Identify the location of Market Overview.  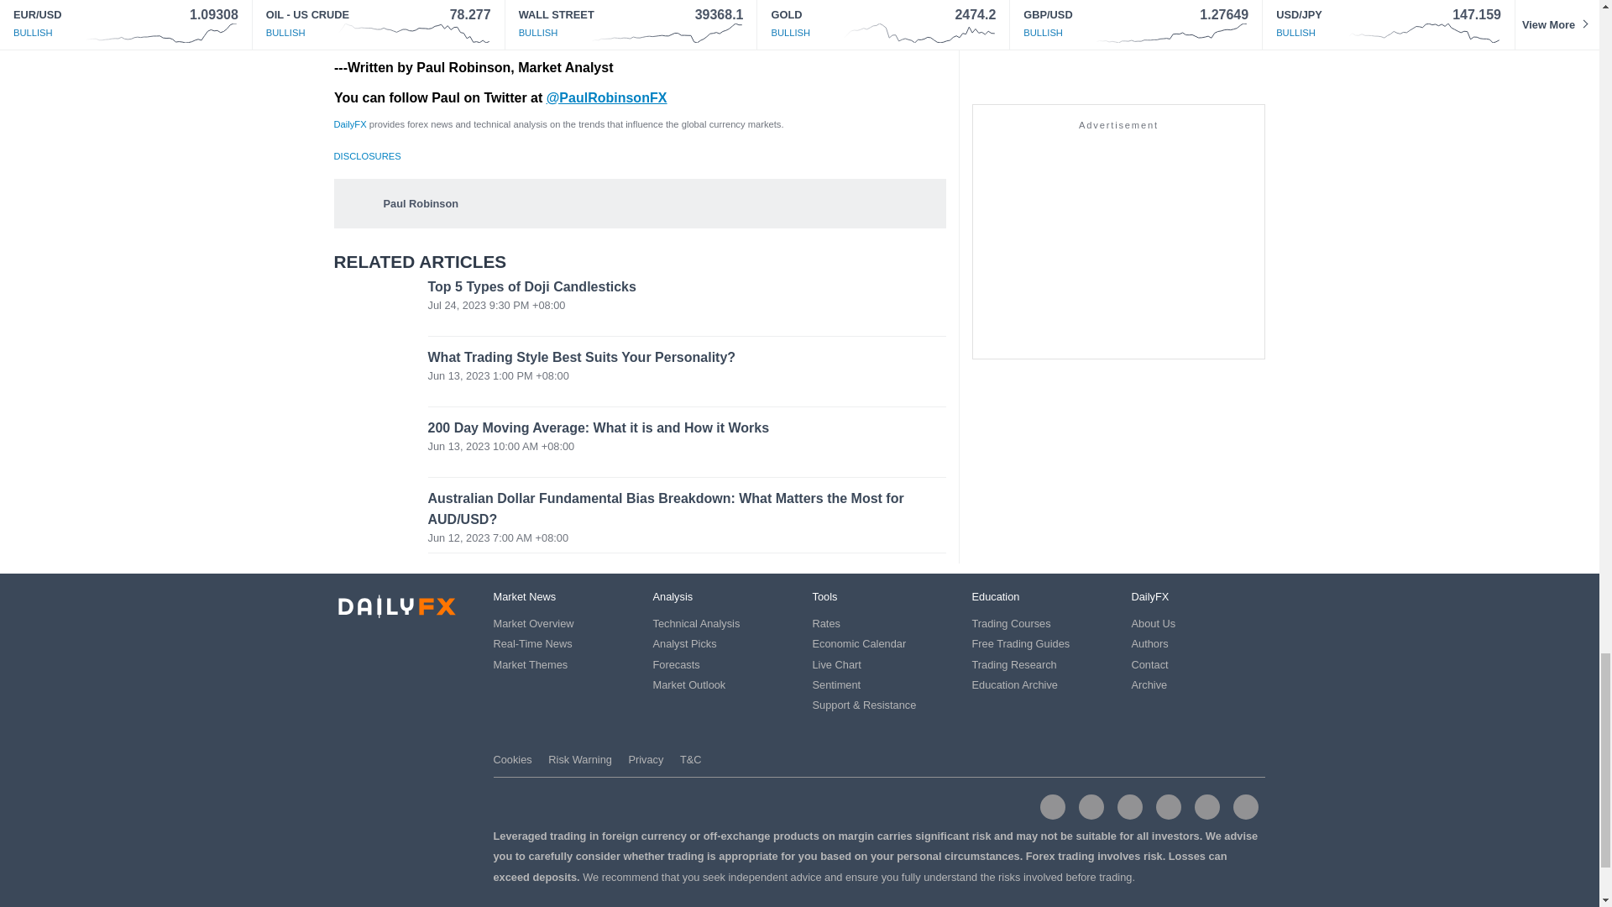
(533, 623).